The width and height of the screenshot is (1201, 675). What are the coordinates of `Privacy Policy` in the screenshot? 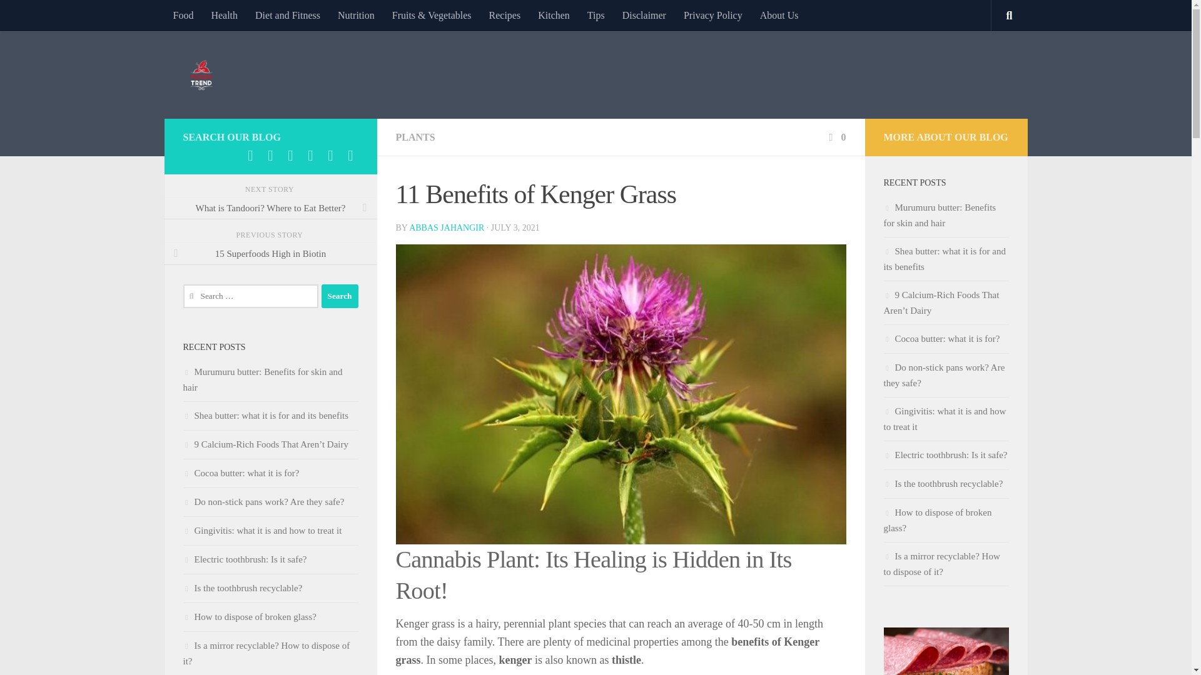 It's located at (713, 15).